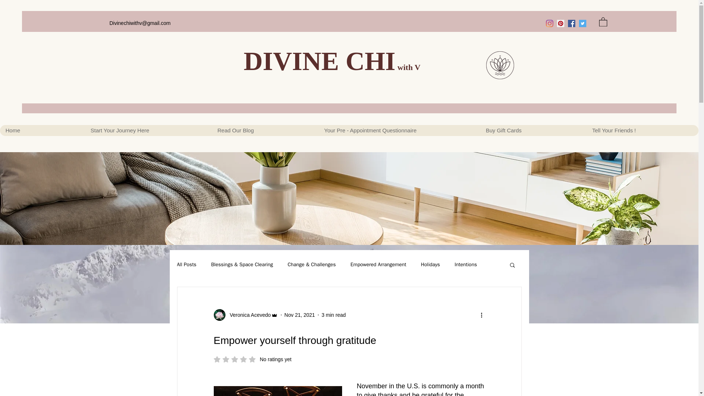 The image size is (704, 396). Describe the element at coordinates (430, 265) in the screenshot. I see `Holidays` at that location.